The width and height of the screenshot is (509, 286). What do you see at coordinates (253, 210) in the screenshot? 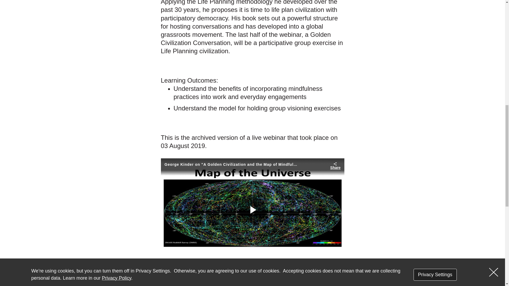
I see `Play Video` at bounding box center [253, 210].